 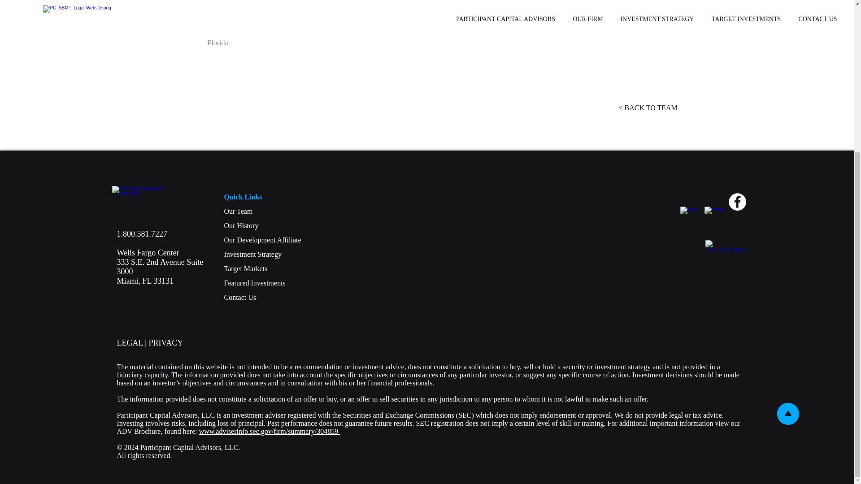 What do you see at coordinates (252, 254) in the screenshot?
I see `Our History` at bounding box center [252, 254].